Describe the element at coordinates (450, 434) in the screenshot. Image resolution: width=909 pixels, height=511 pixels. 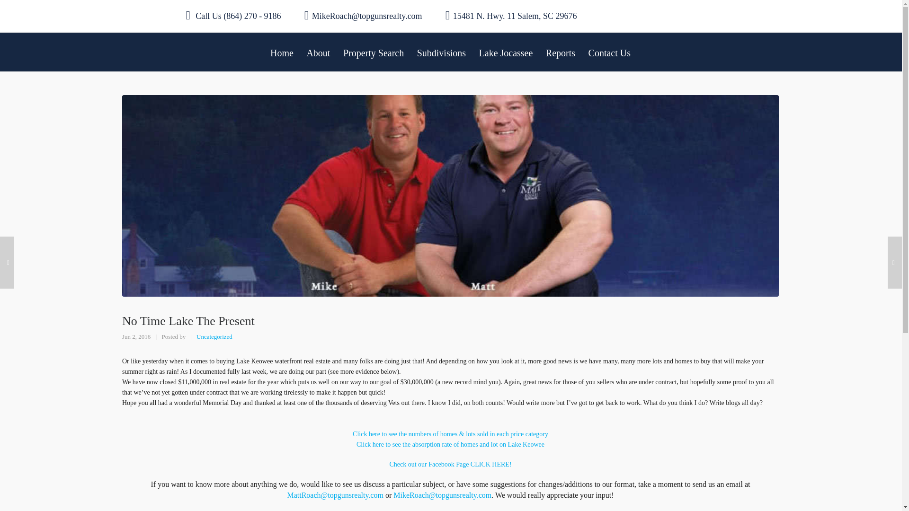
I see `Lake Keowee Waterfront Real Estate Numbe` at that location.